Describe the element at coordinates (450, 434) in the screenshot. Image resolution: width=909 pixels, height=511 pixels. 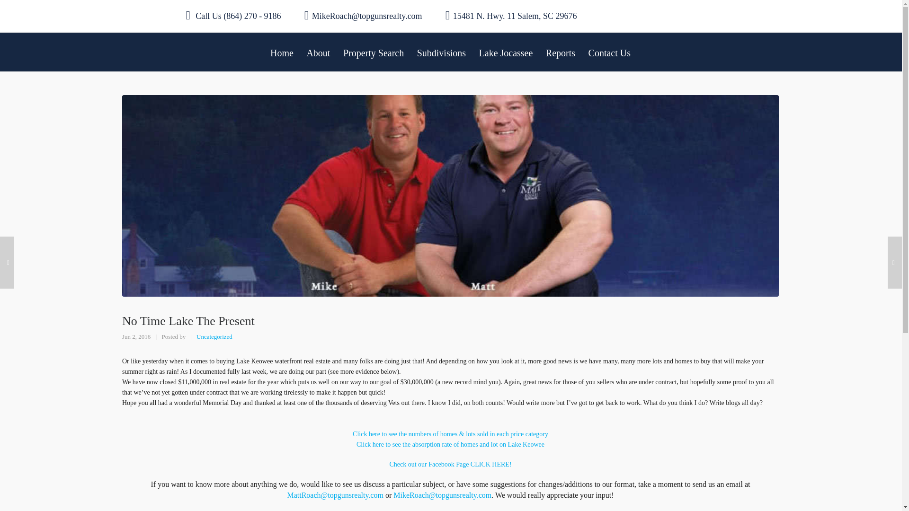
I see `Lake Keowee Waterfront Real Estate Numbe` at that location.